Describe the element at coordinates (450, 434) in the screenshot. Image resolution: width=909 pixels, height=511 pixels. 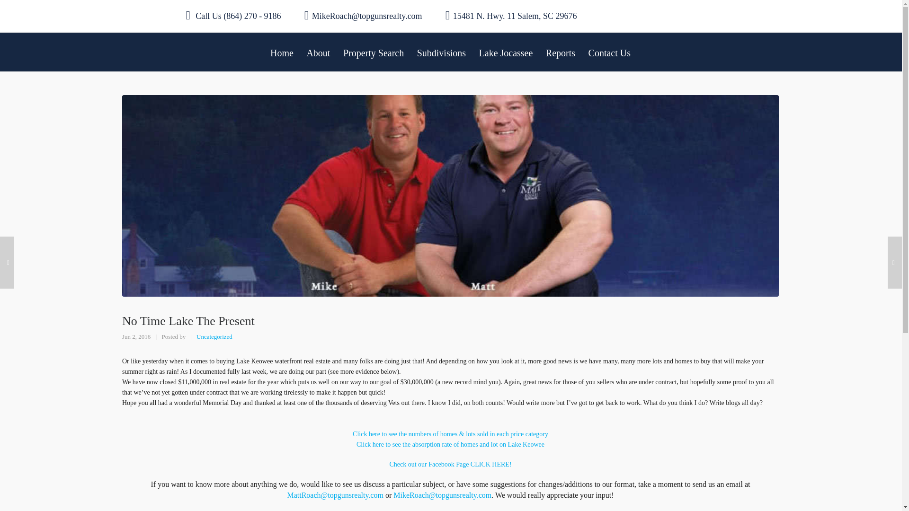
I see `Lake Keowee Waterfront Real Estate Numbe` at that location.